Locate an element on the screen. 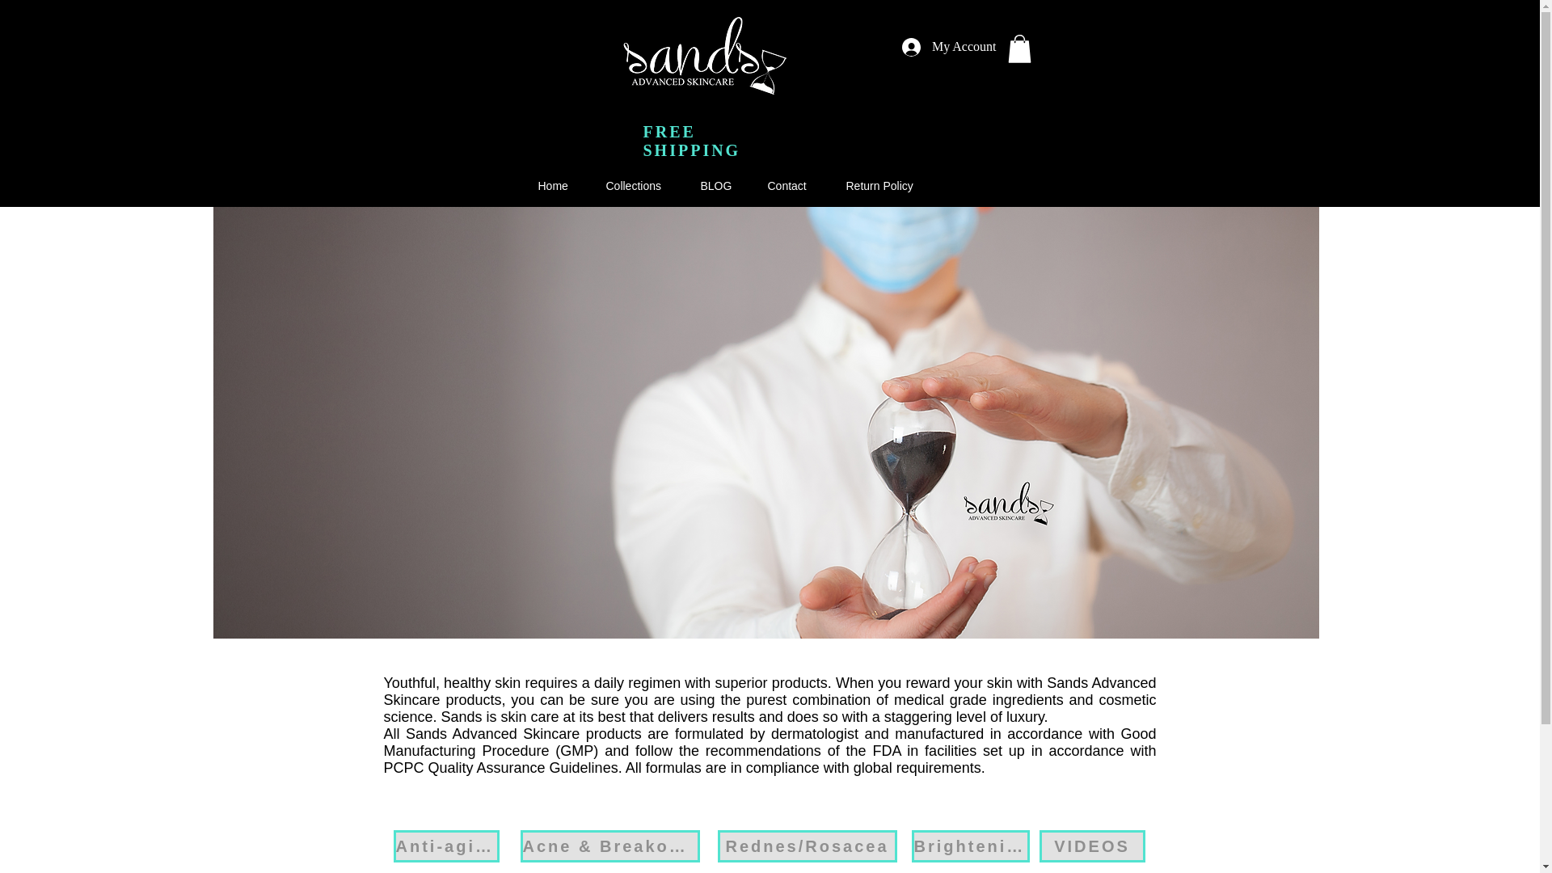 The width and height of the screenshot is (1552, 873). Home is located at coordinates (550, 186).